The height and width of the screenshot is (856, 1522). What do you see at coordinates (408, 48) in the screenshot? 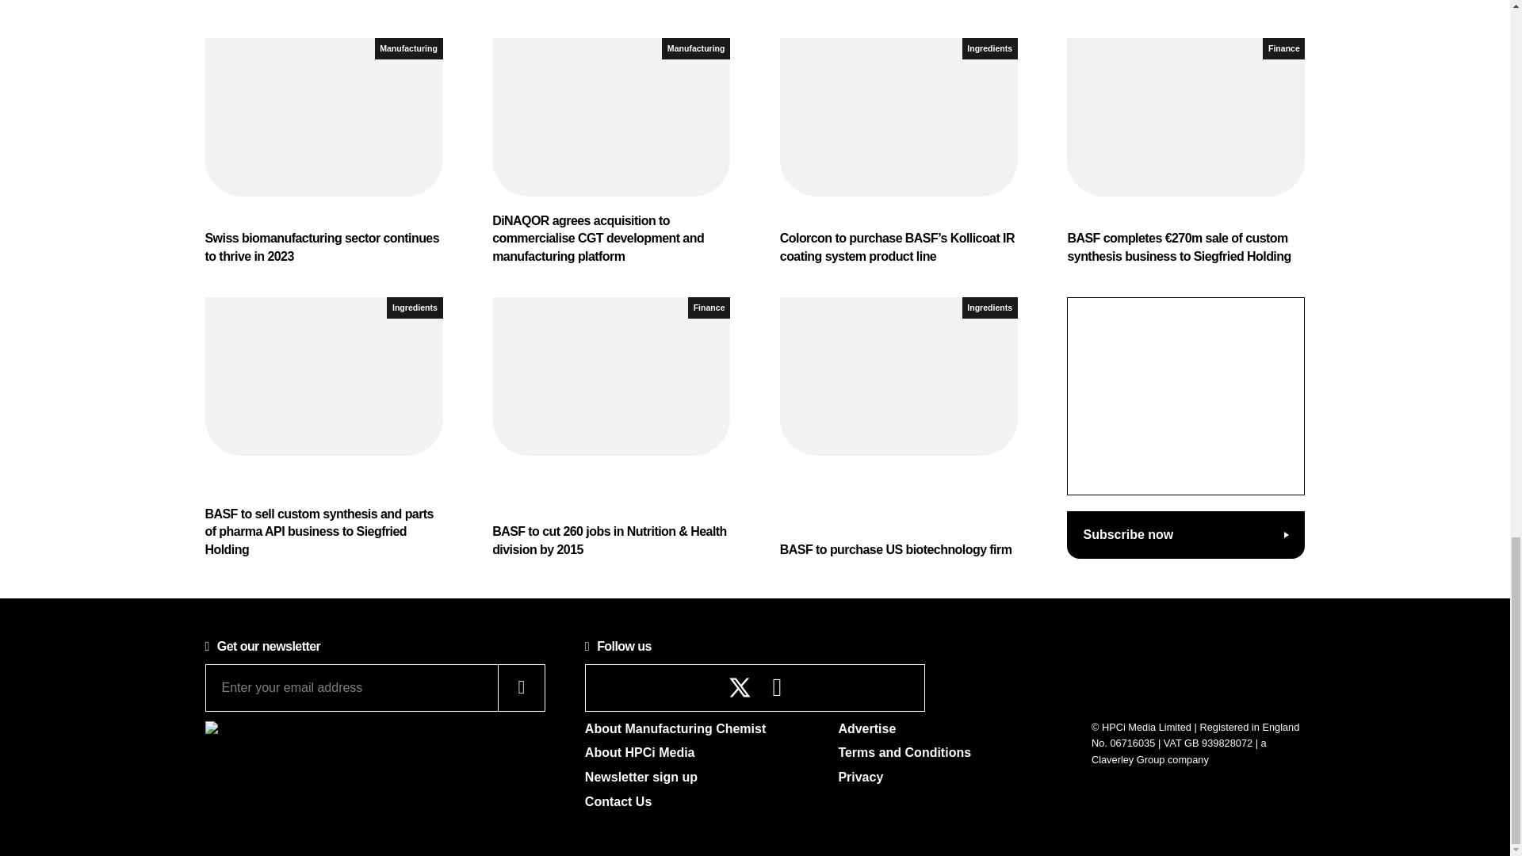
I see `Manufacturing` at bounding box center [408, 48].